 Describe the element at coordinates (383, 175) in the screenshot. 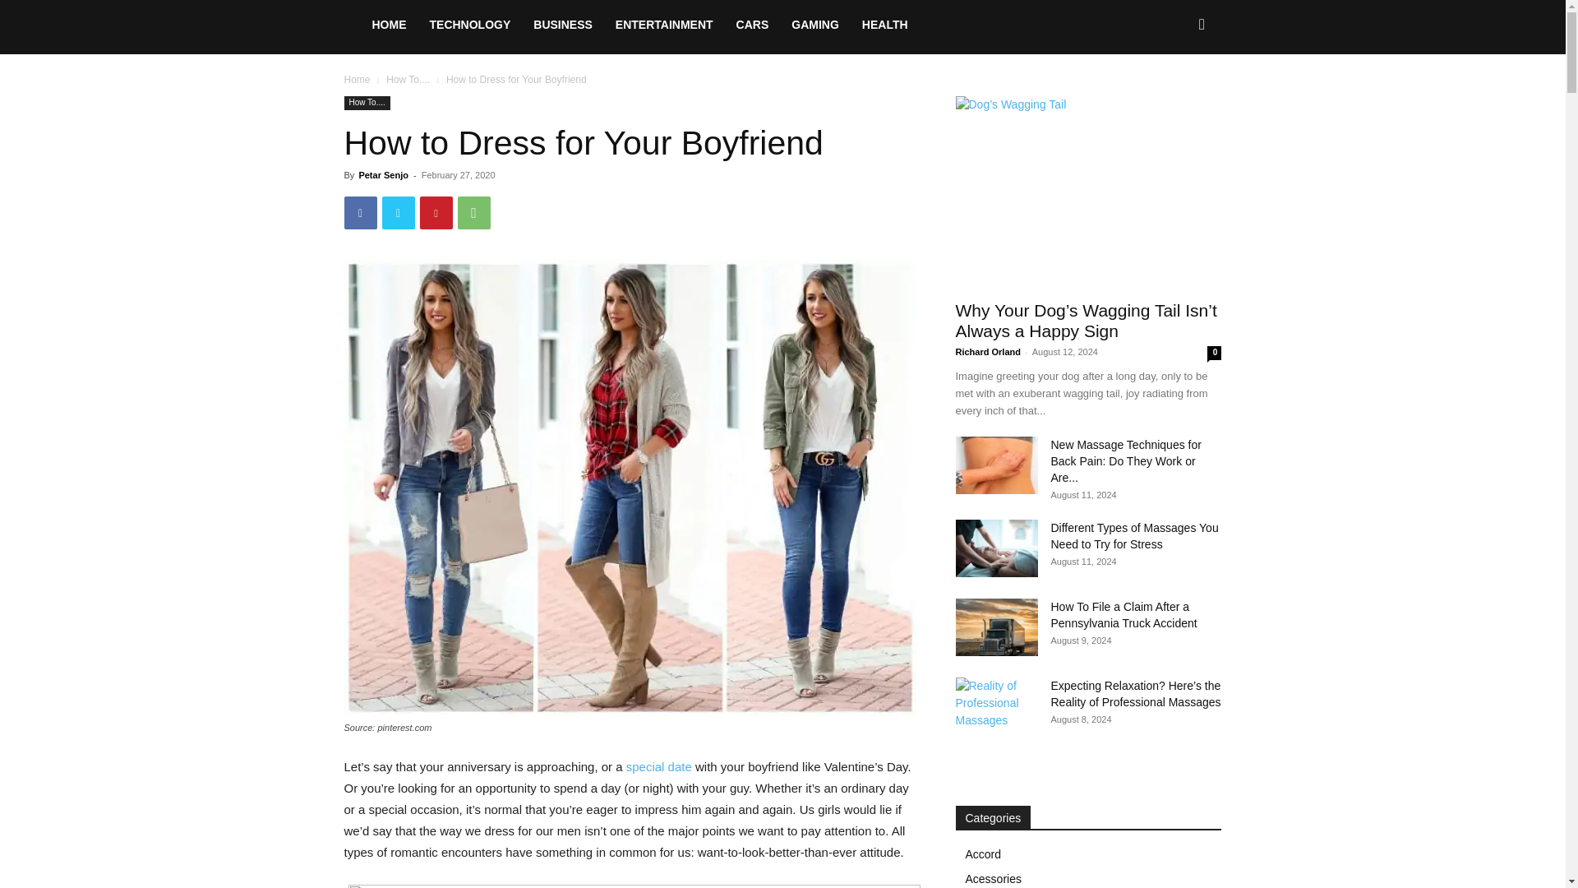

I see `Petar Senjo` at that location.